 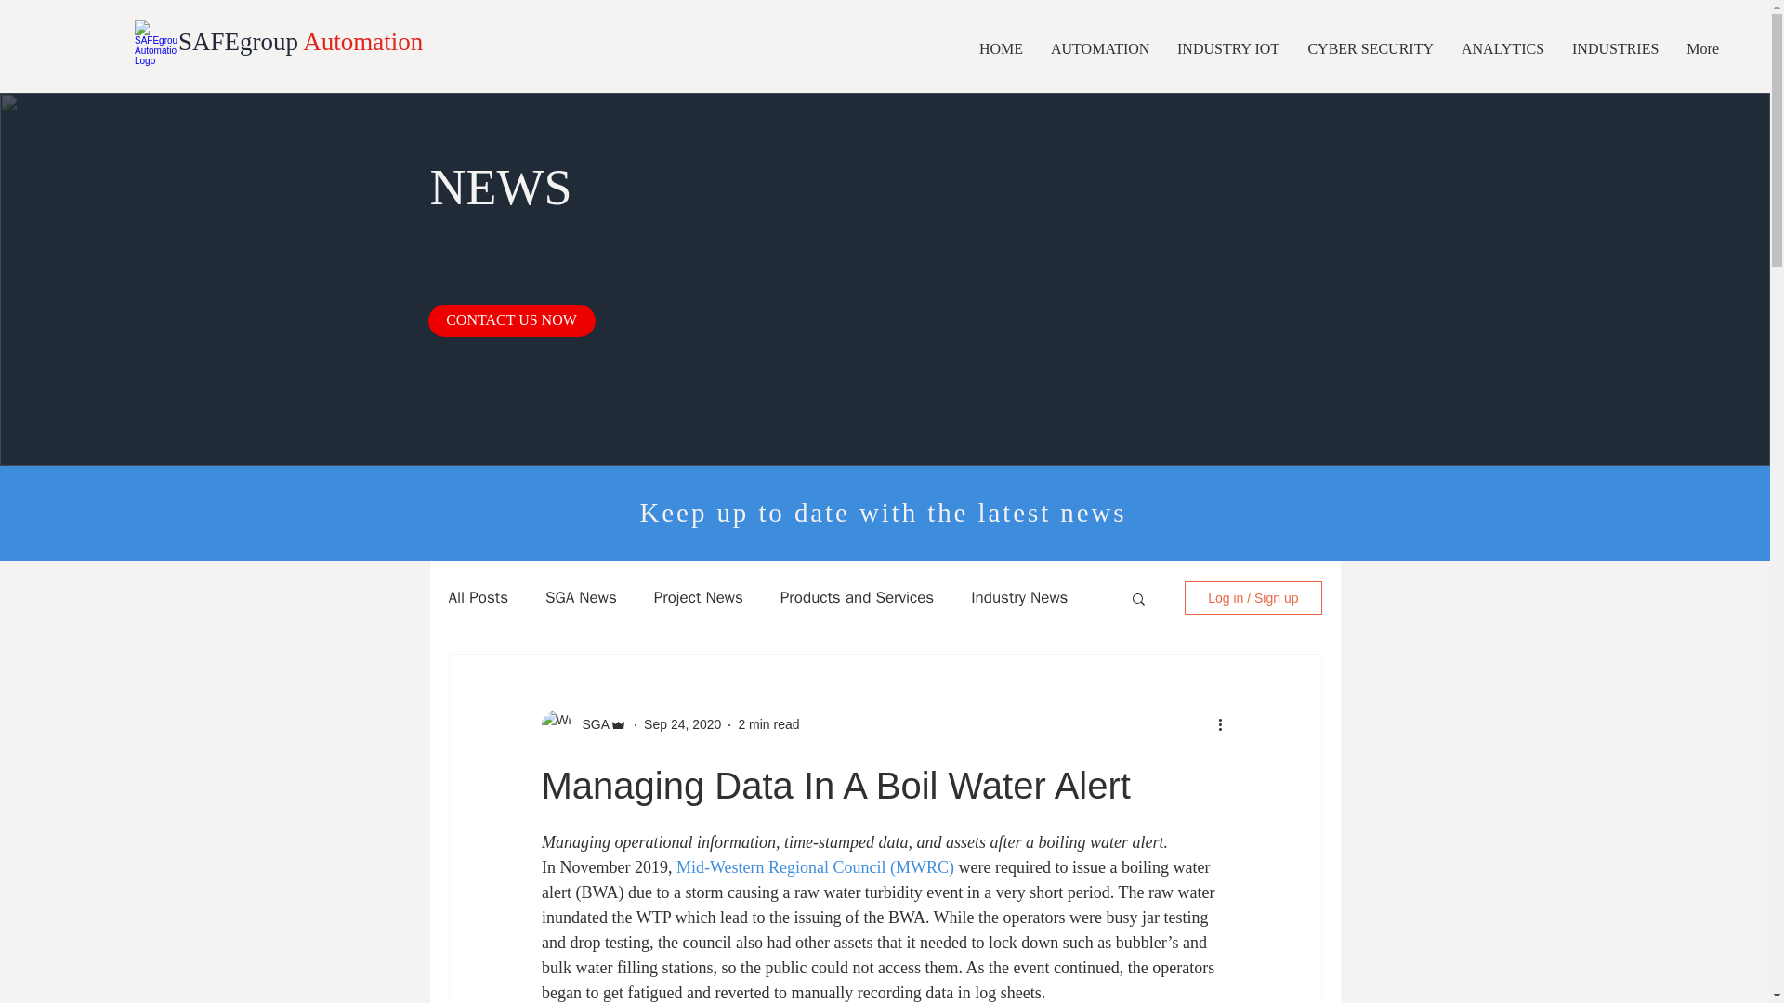 I want to click on 2 min read, so click(x=768, y=724).